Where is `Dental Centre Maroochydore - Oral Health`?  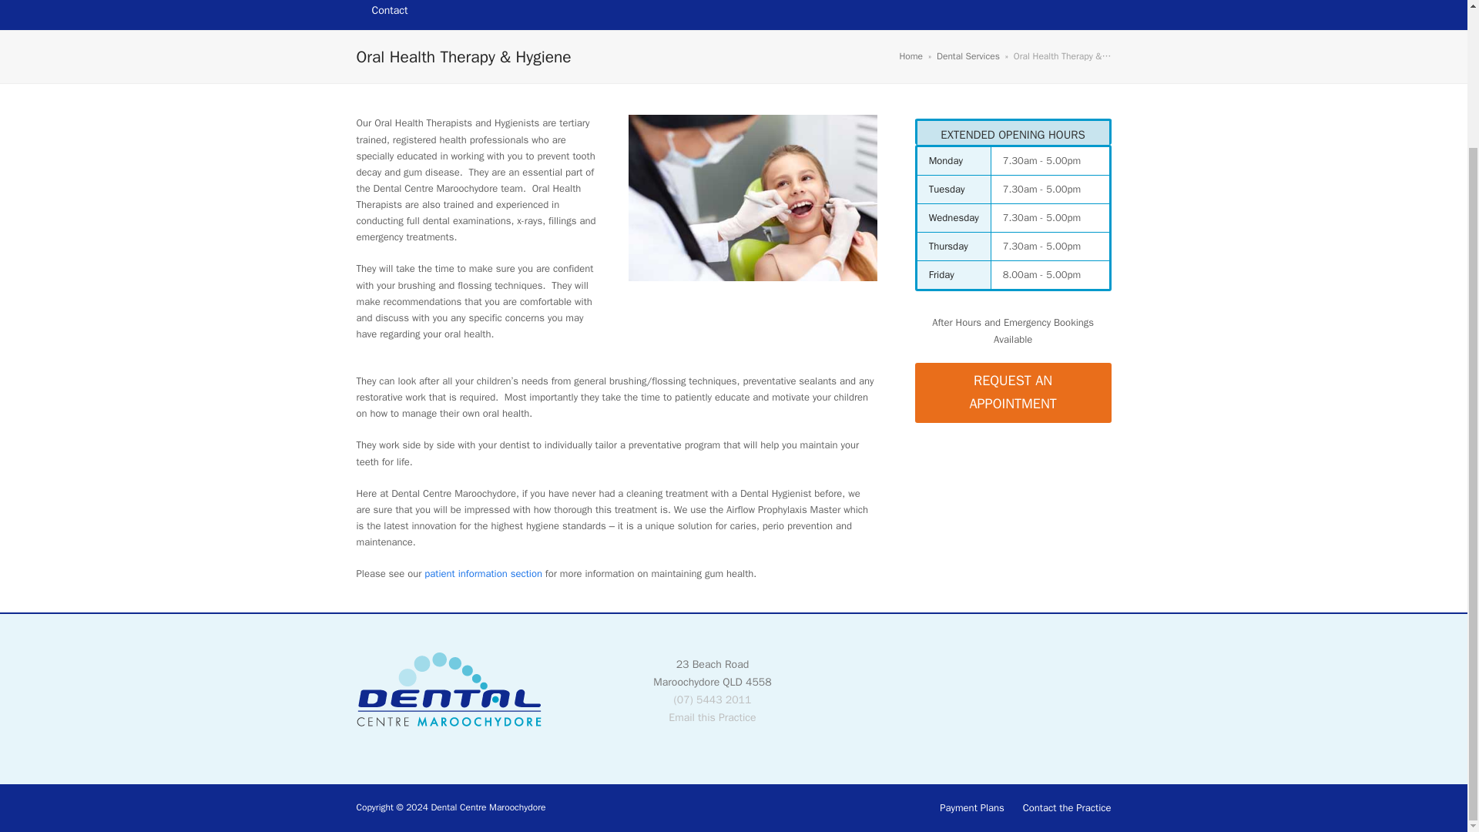 Dental Centre Maroochydore - Oral Health is located at coordinates (753, 198).